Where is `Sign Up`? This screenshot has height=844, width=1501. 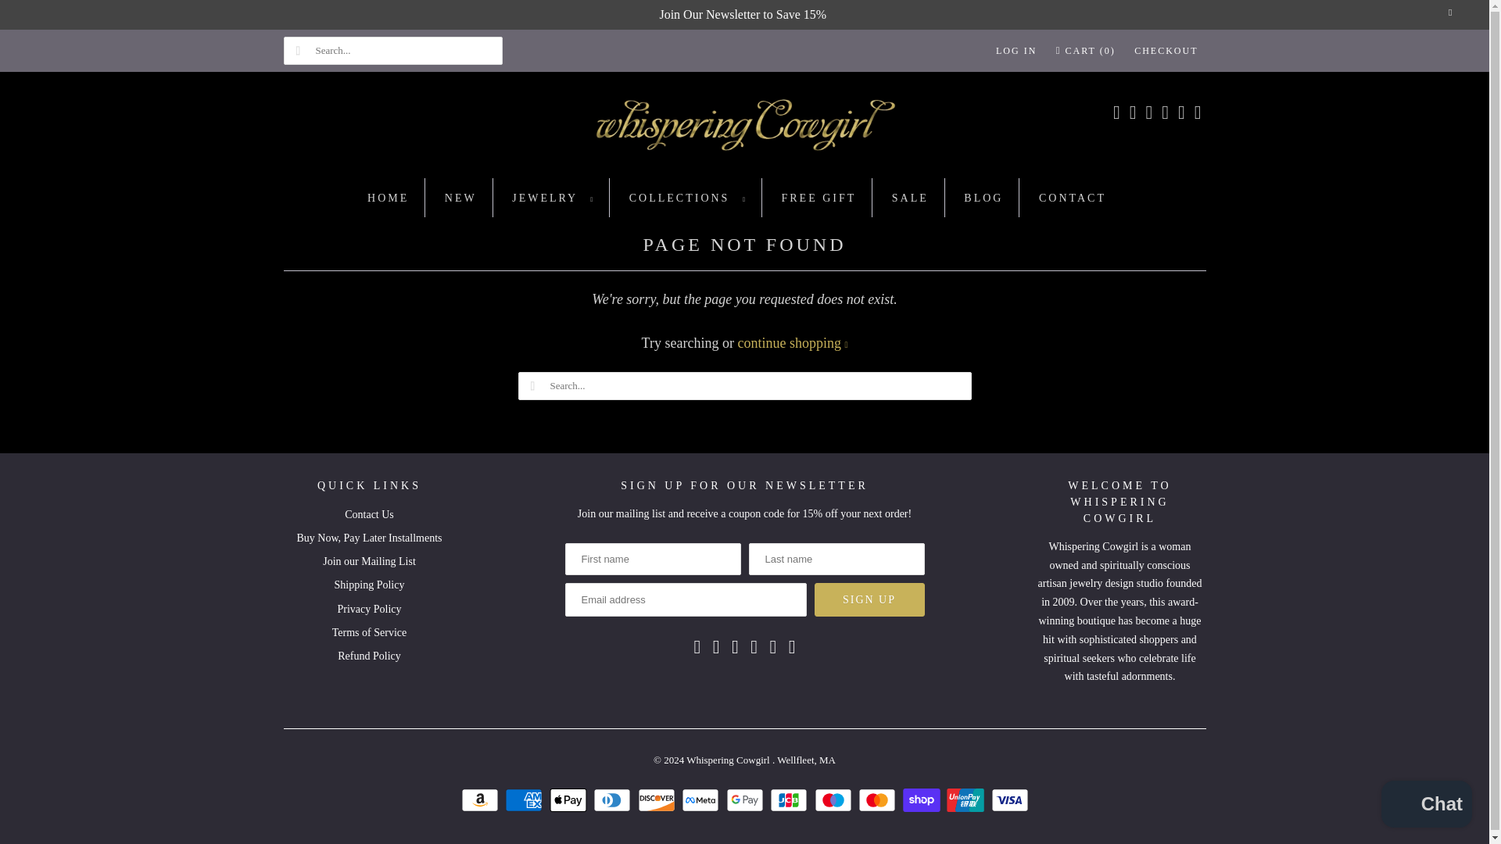 Sign Up is located at coordinates (869, 600).